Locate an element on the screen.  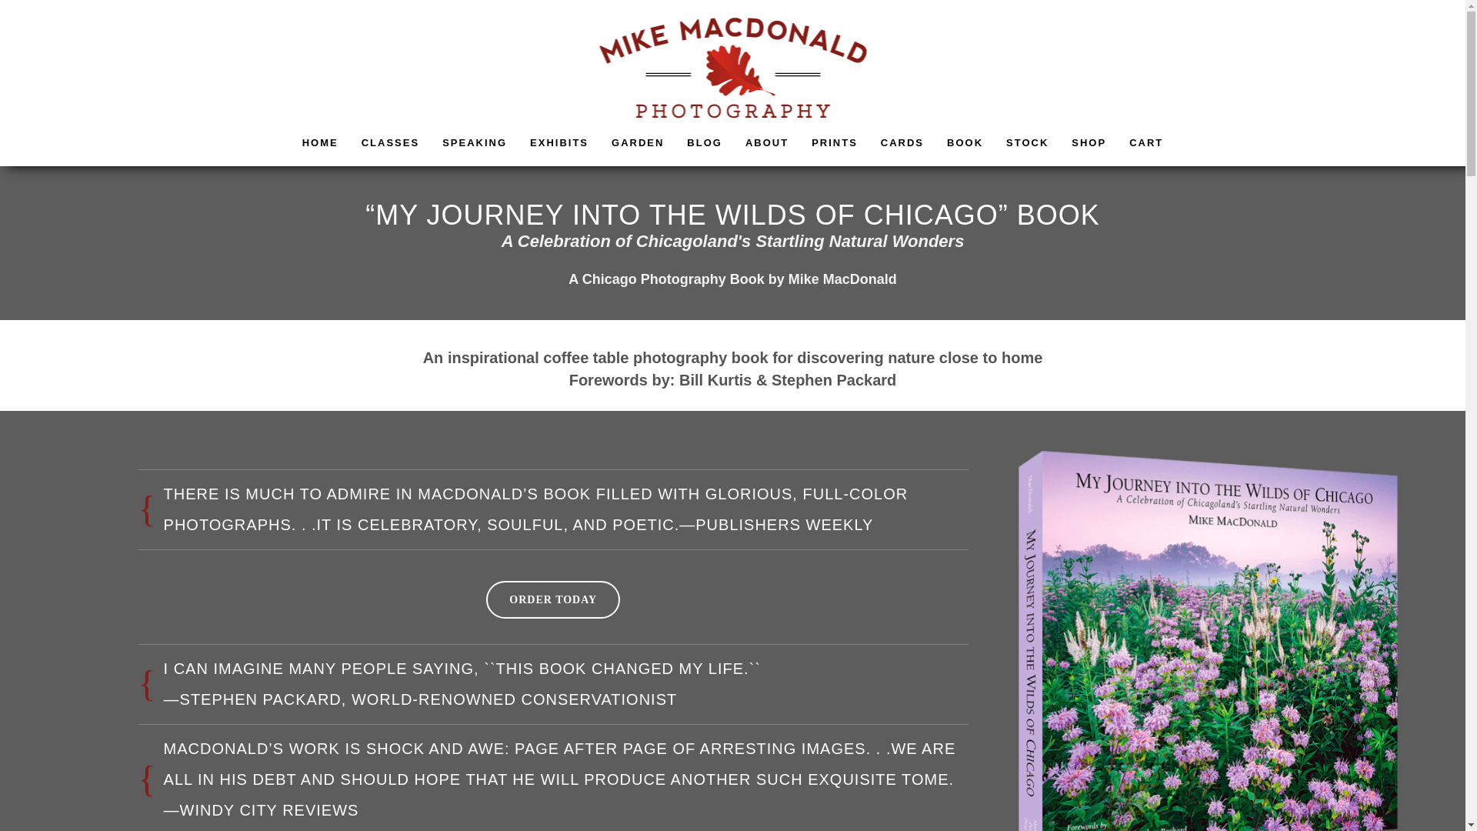
HOME is located at coordinates (320, 143).